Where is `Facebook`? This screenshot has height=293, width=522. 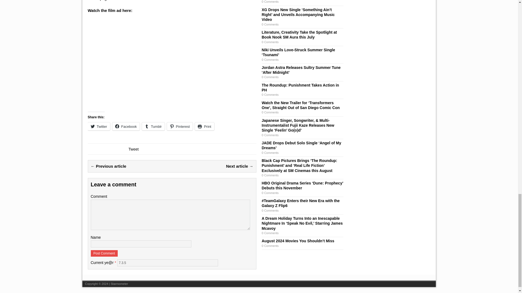
Facebook is located at coordinates (126, 126).